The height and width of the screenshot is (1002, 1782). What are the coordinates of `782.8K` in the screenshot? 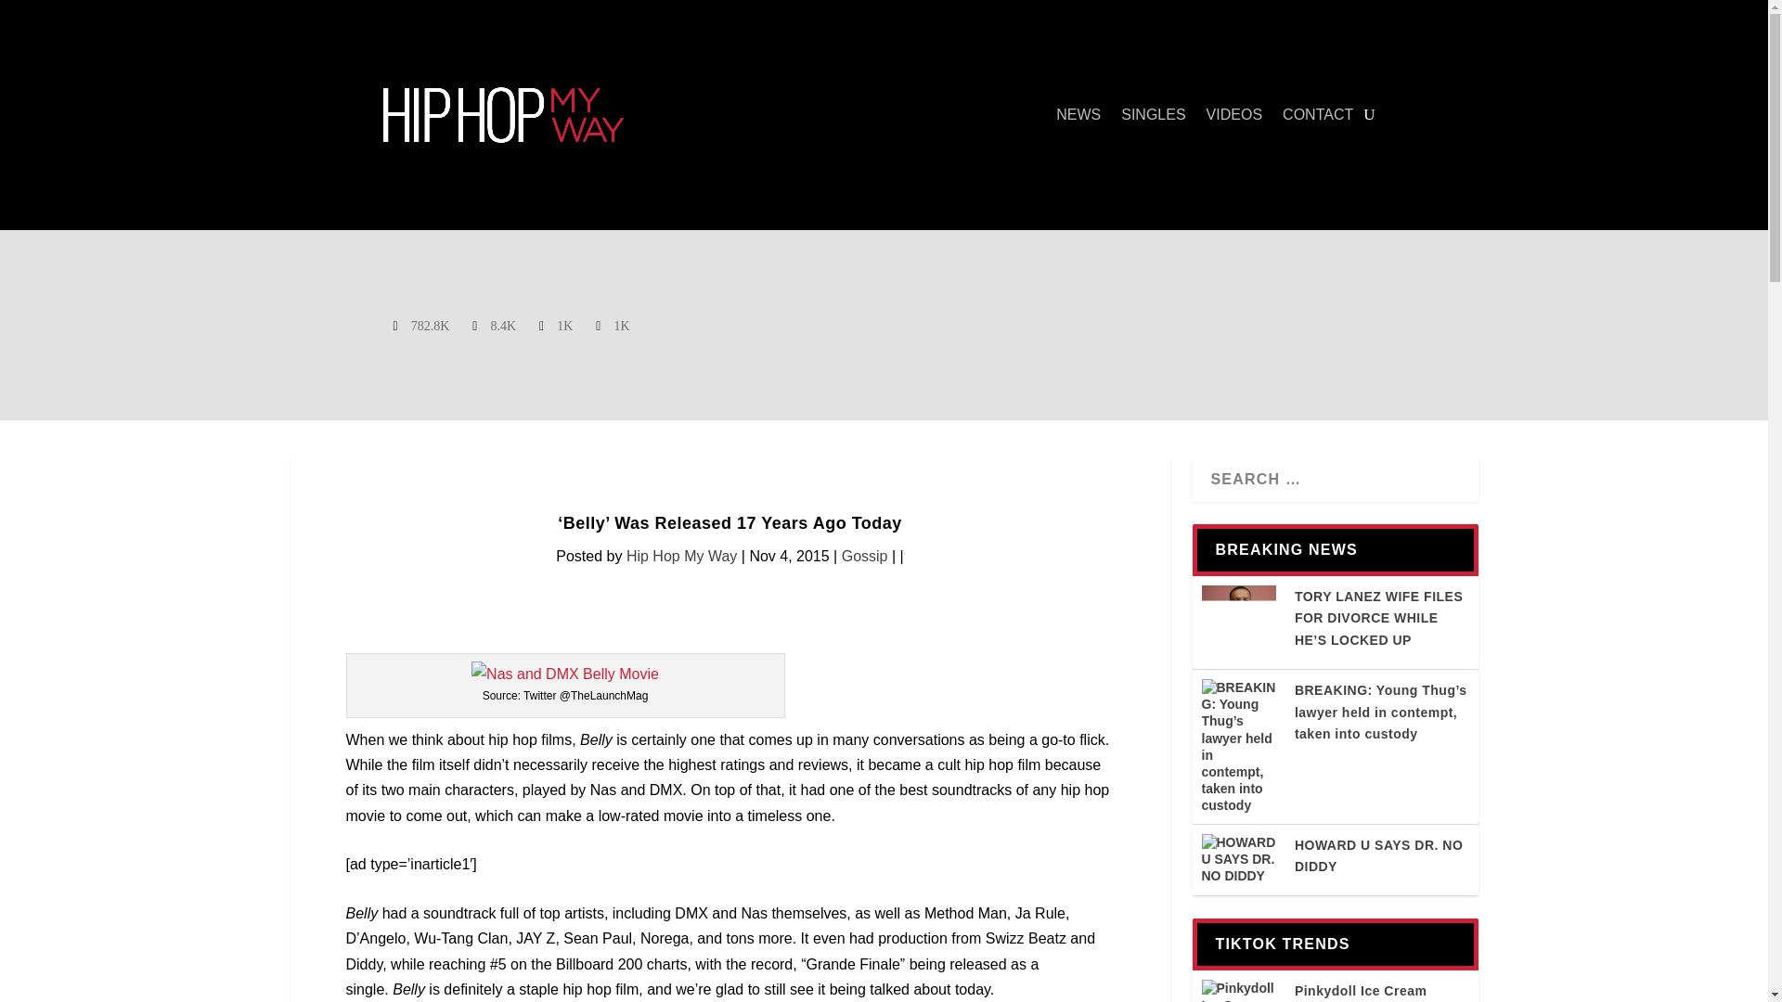 It's located at (423, 325).